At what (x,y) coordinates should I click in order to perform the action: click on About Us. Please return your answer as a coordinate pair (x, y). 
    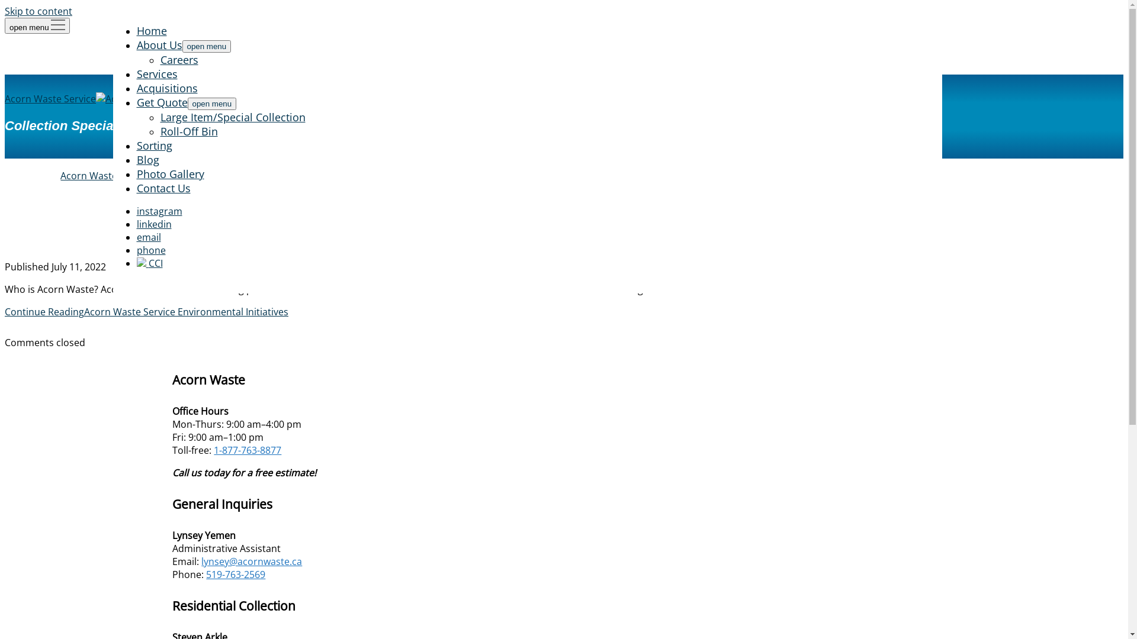
    Looking at the image, I should click on (159, 45).